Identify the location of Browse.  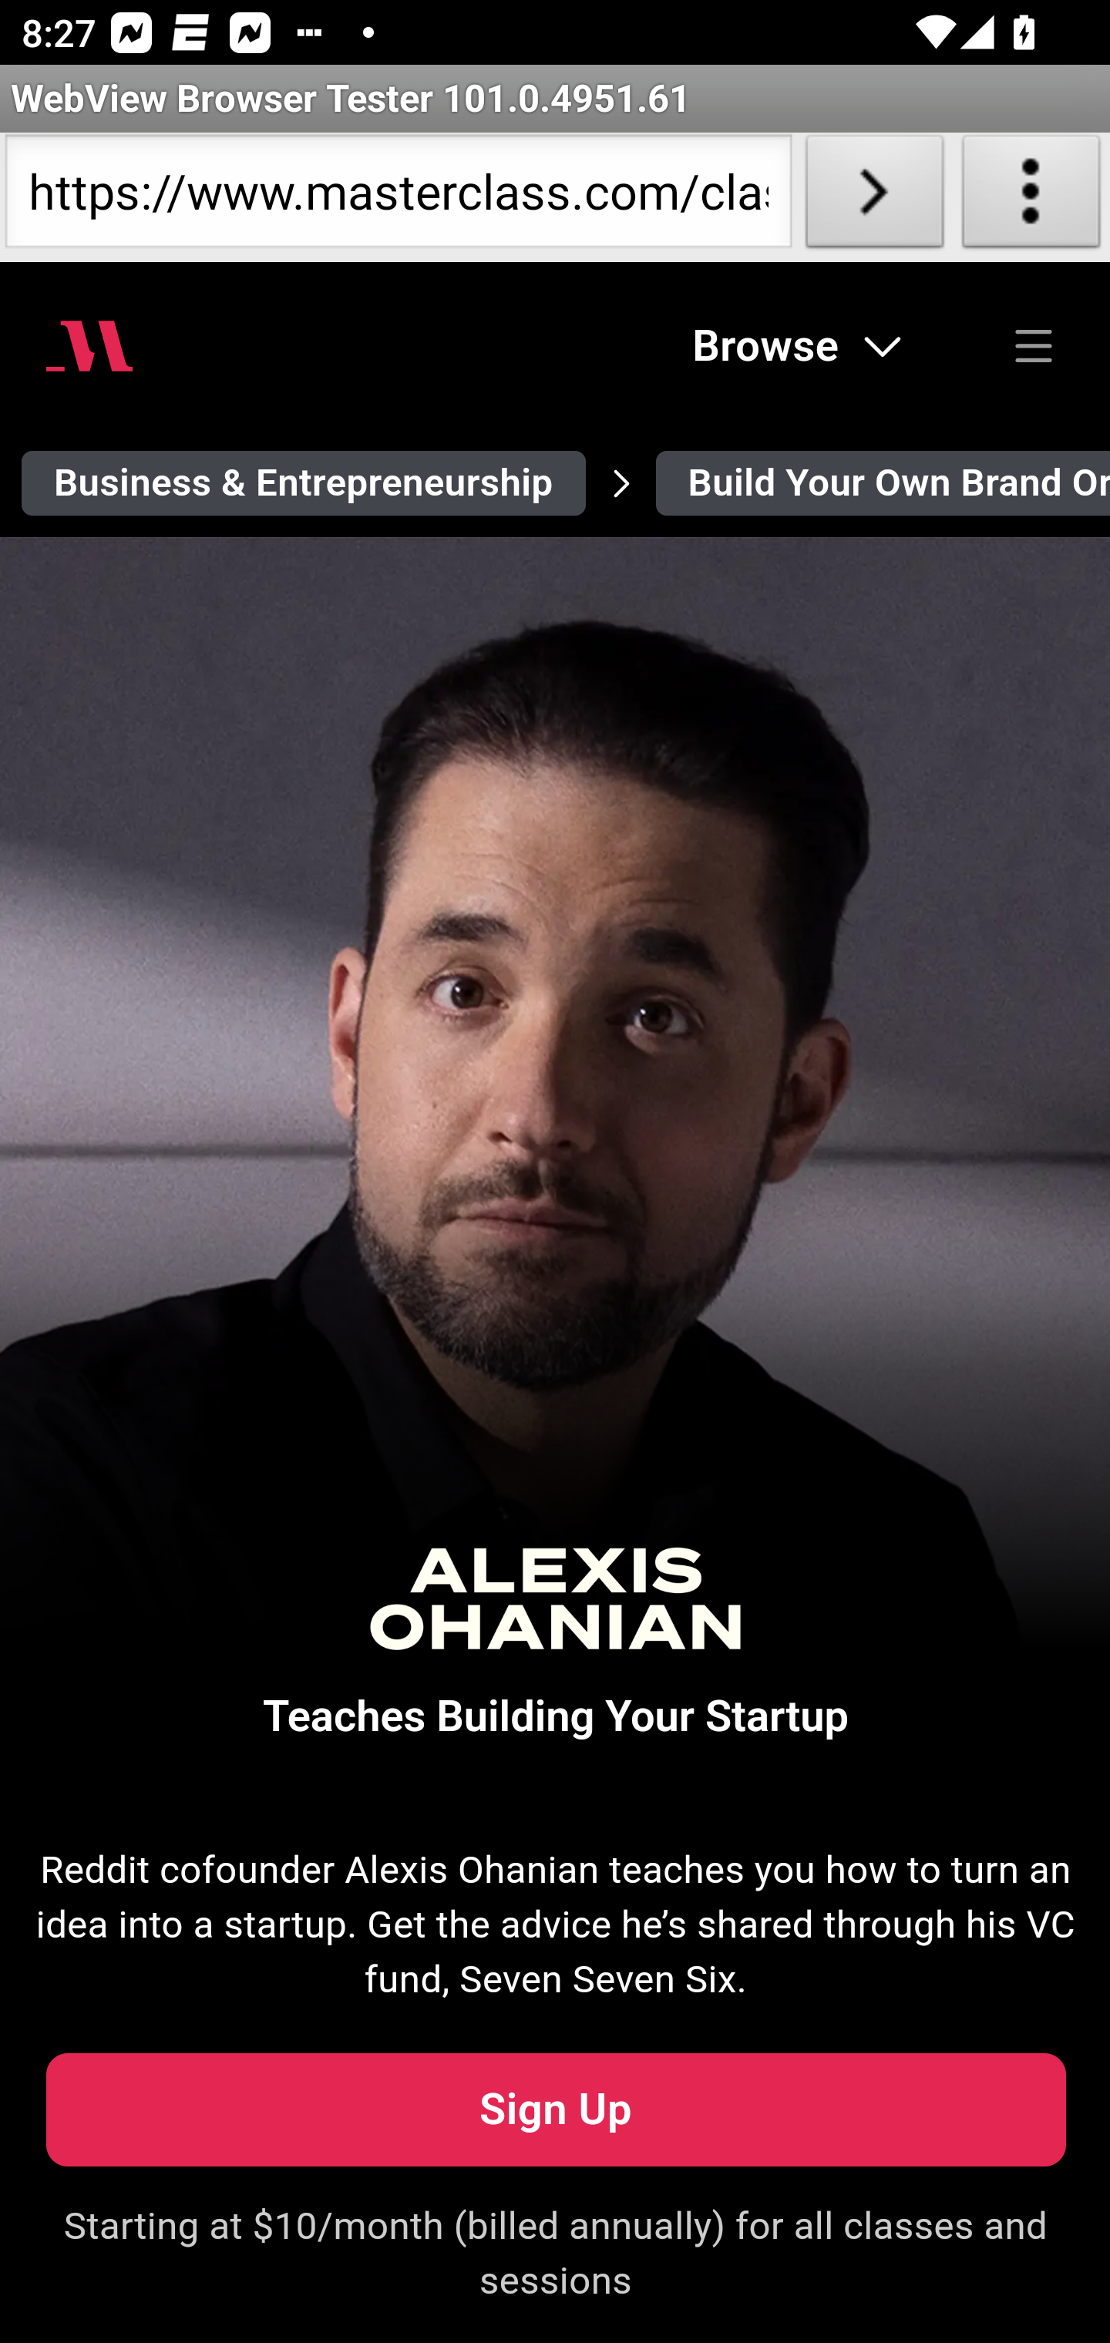
(798, 345).